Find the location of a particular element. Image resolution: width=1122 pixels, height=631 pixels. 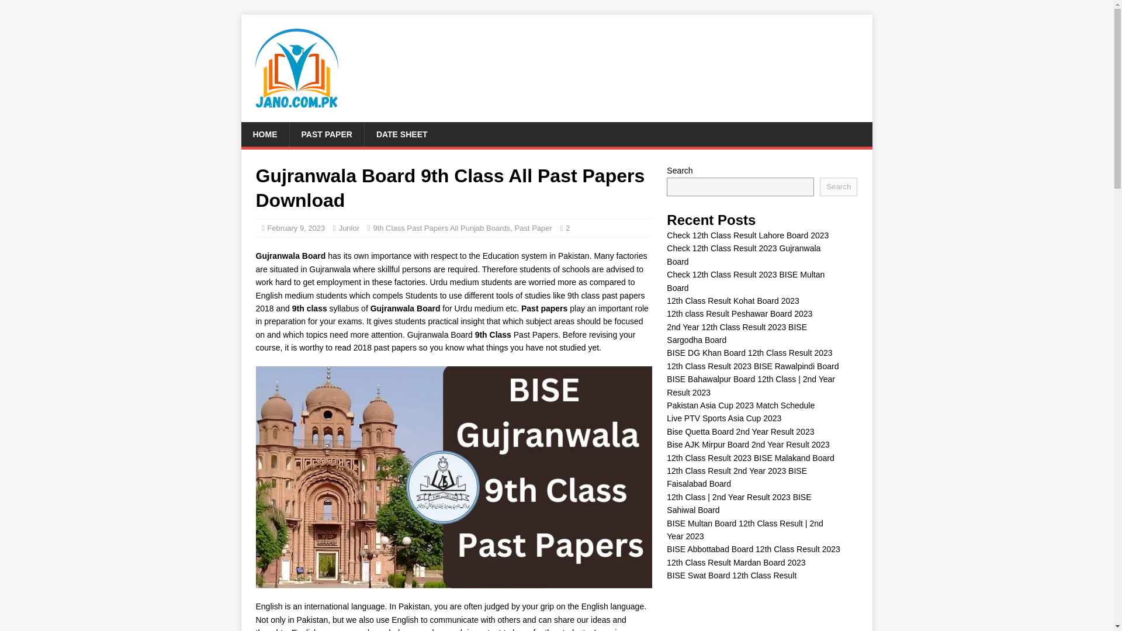

February 9, 2023 is located at coordinates (296, 228).